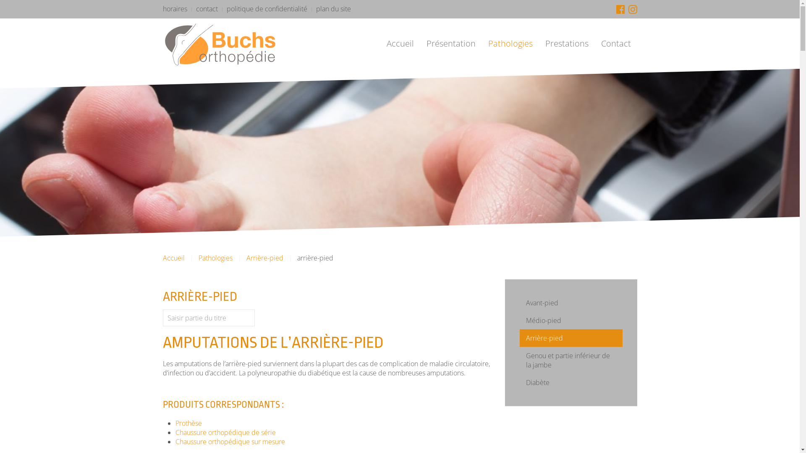 Image resolution: width=806 pixels, height=453 pixels. I want to click on Contact, so click(615, 44).